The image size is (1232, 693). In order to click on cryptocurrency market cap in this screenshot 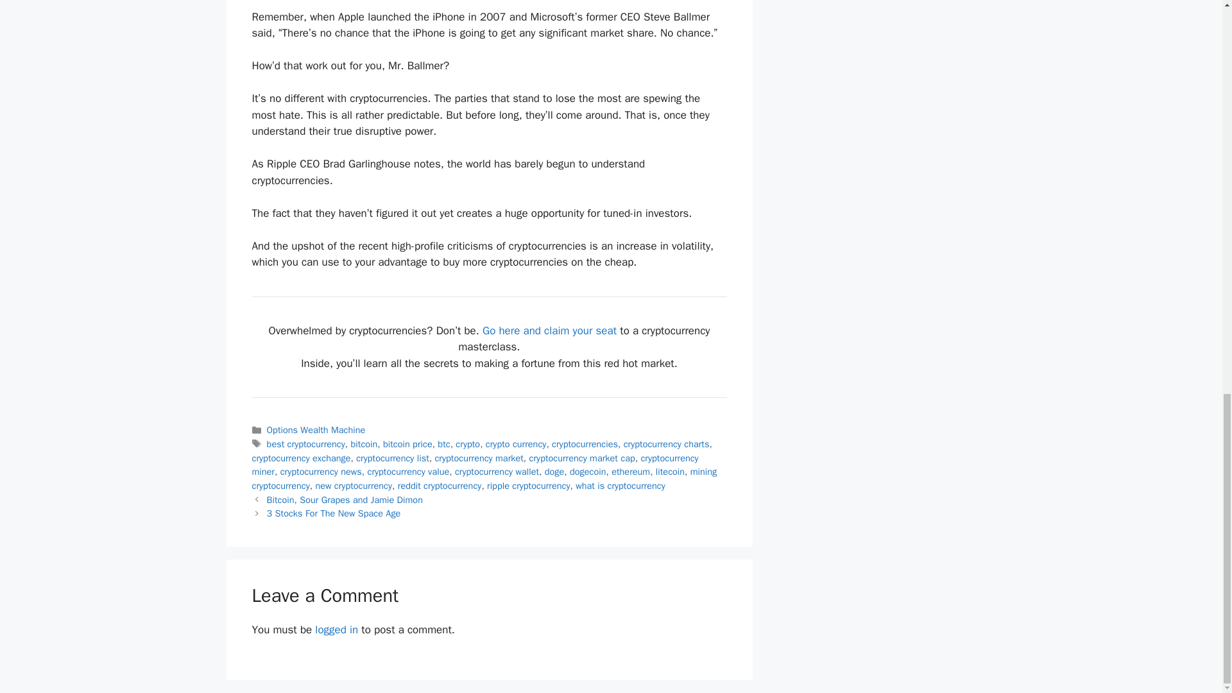, I will do `click(583, 458)`.